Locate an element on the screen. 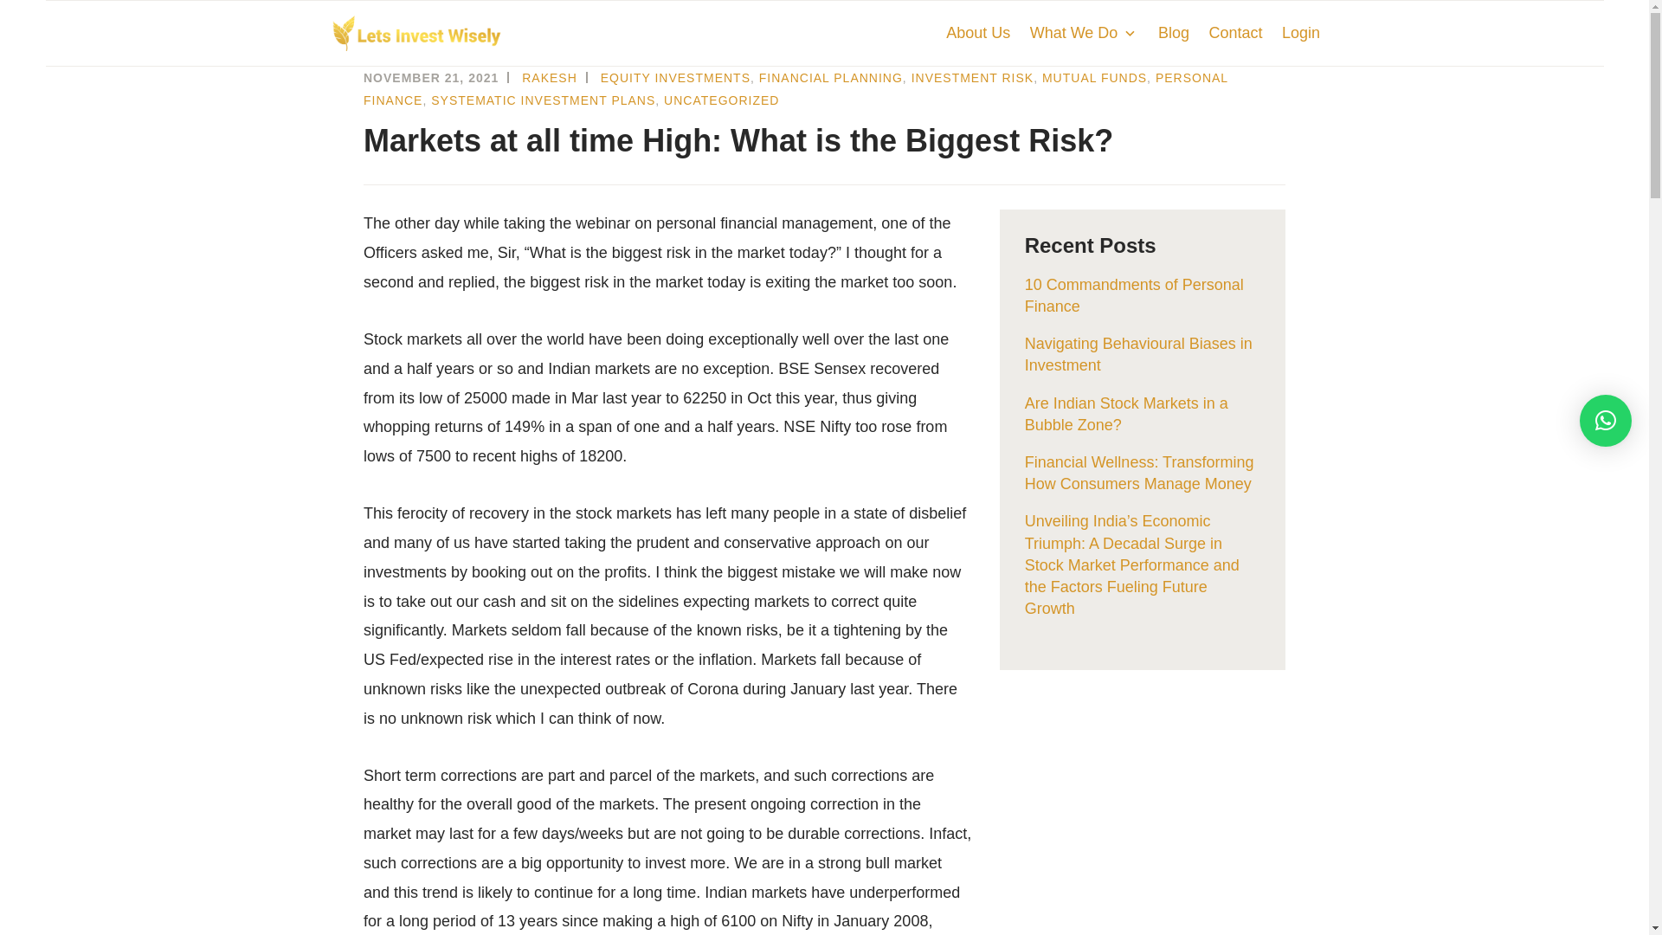  FINANCIAL PLANNING is located at coordinates (831, 78).